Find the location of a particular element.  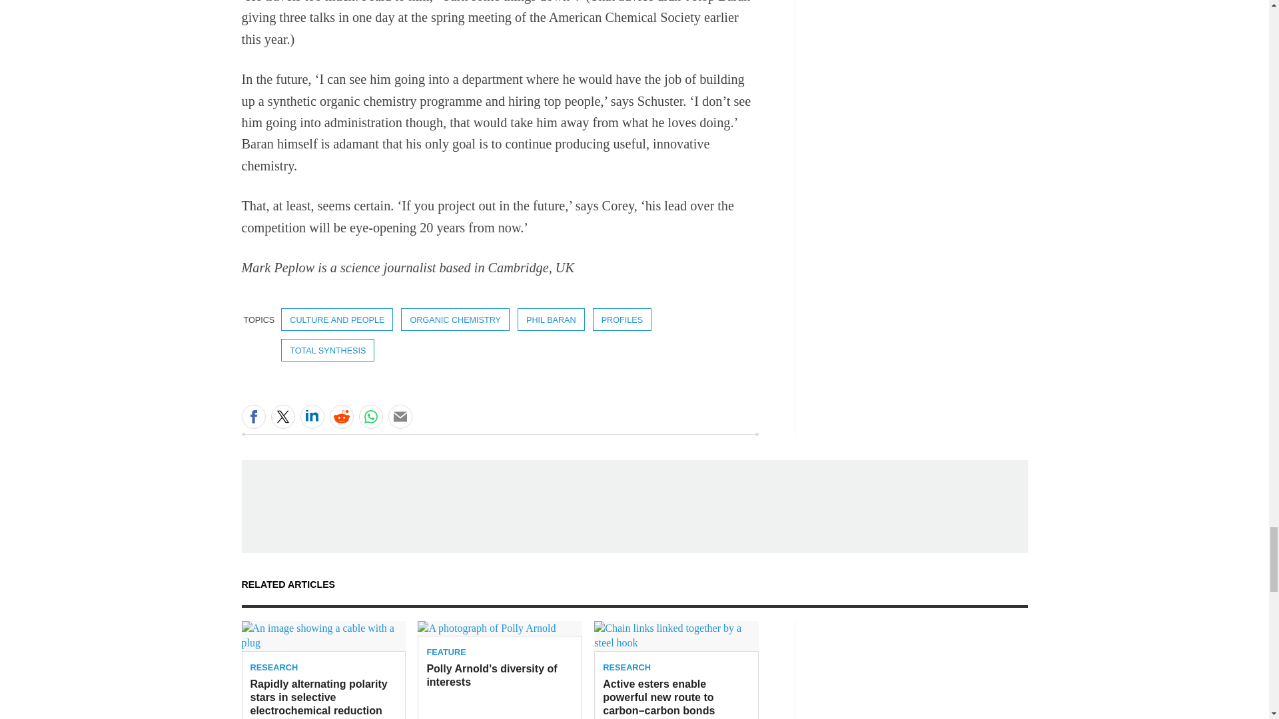

Share this on LinkedIn is located at coordinates (311, 417).